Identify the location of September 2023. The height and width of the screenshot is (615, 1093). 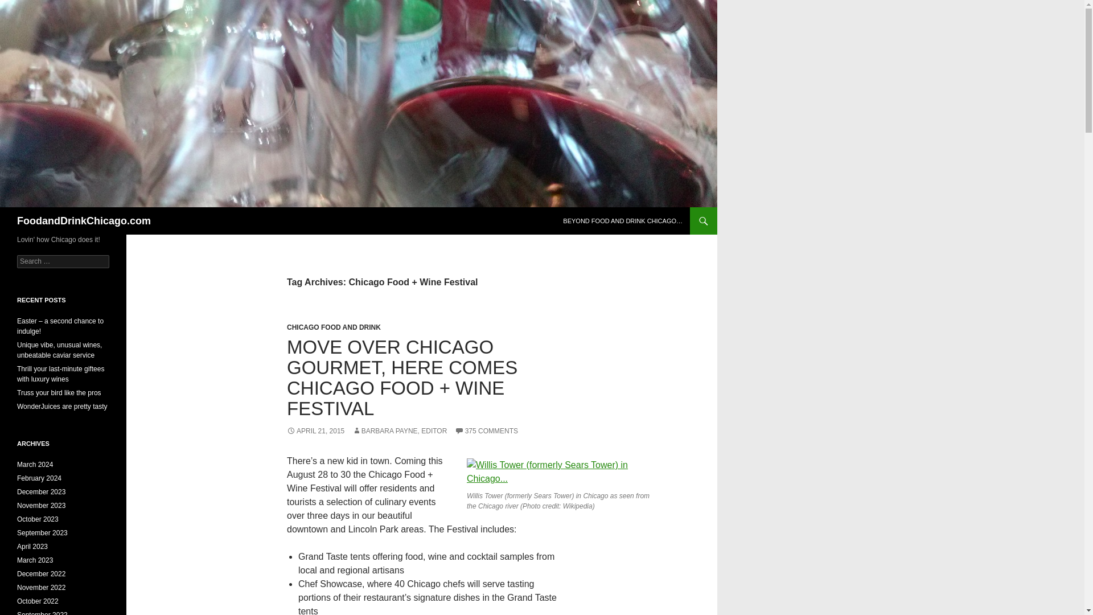
(42, 532).